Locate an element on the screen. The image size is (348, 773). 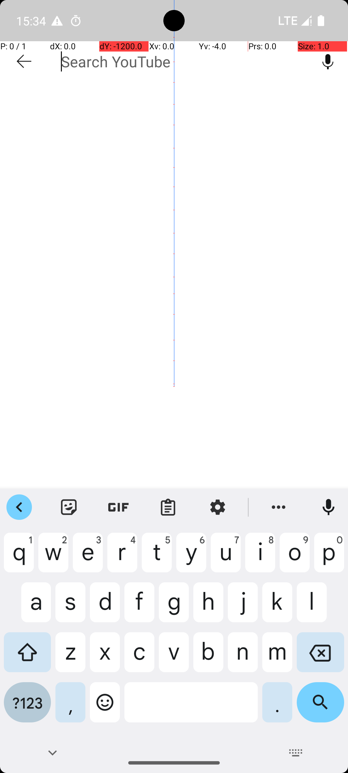
i is located at coordinates (260, 558).